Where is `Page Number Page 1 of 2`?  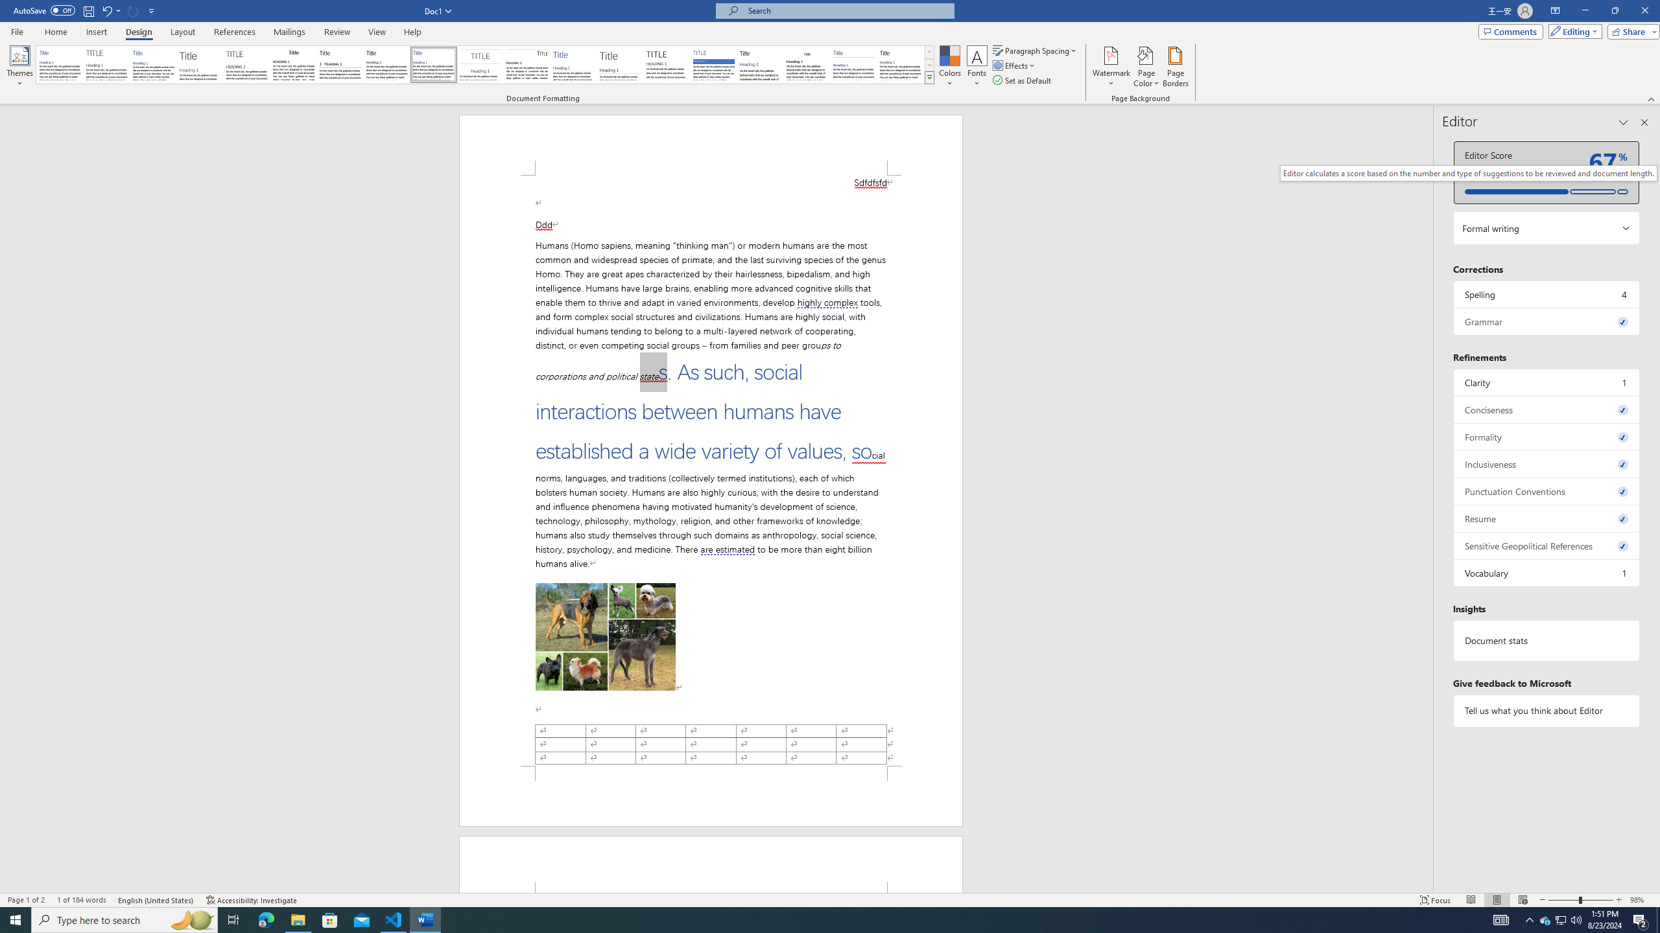
Page Number Page 1 of 2 is located at coordinates (26, 900).